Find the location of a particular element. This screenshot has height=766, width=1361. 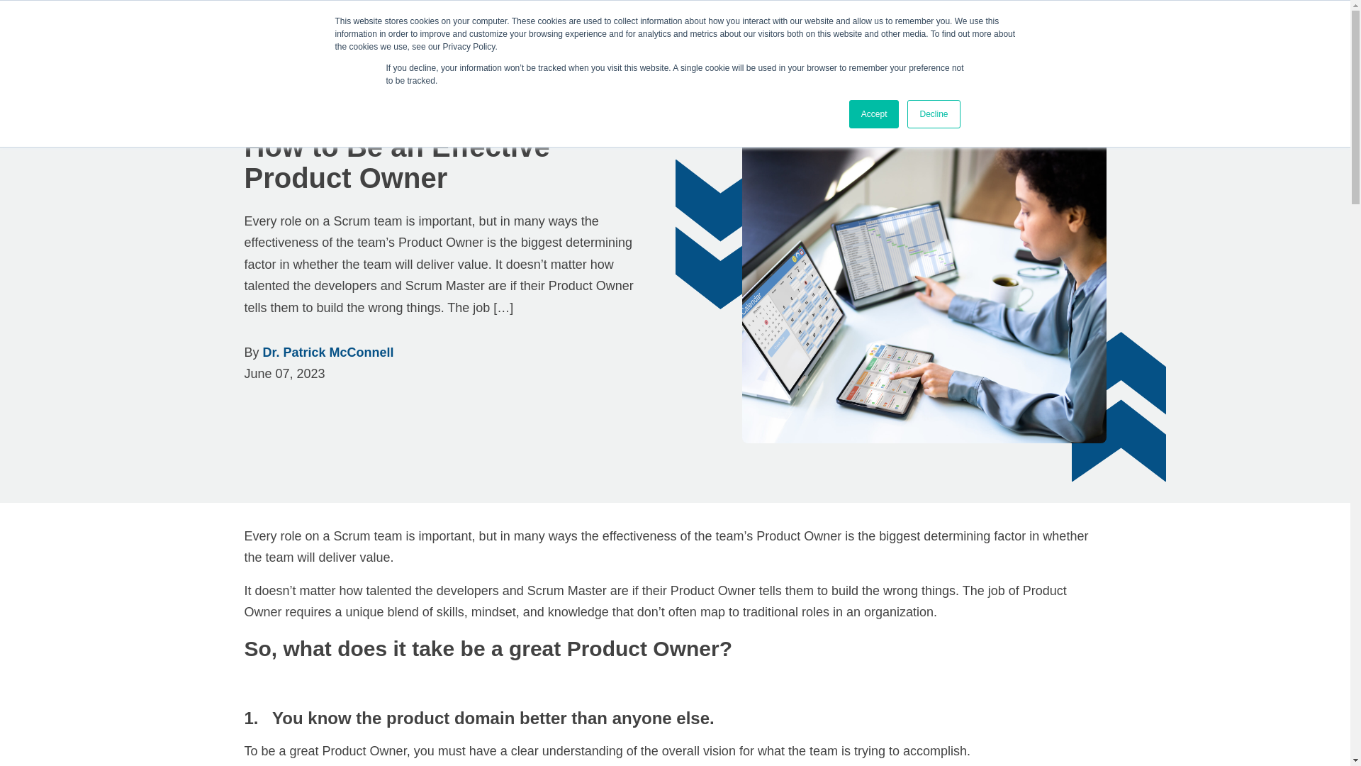

Coaching is located at coordinates (851, 34).